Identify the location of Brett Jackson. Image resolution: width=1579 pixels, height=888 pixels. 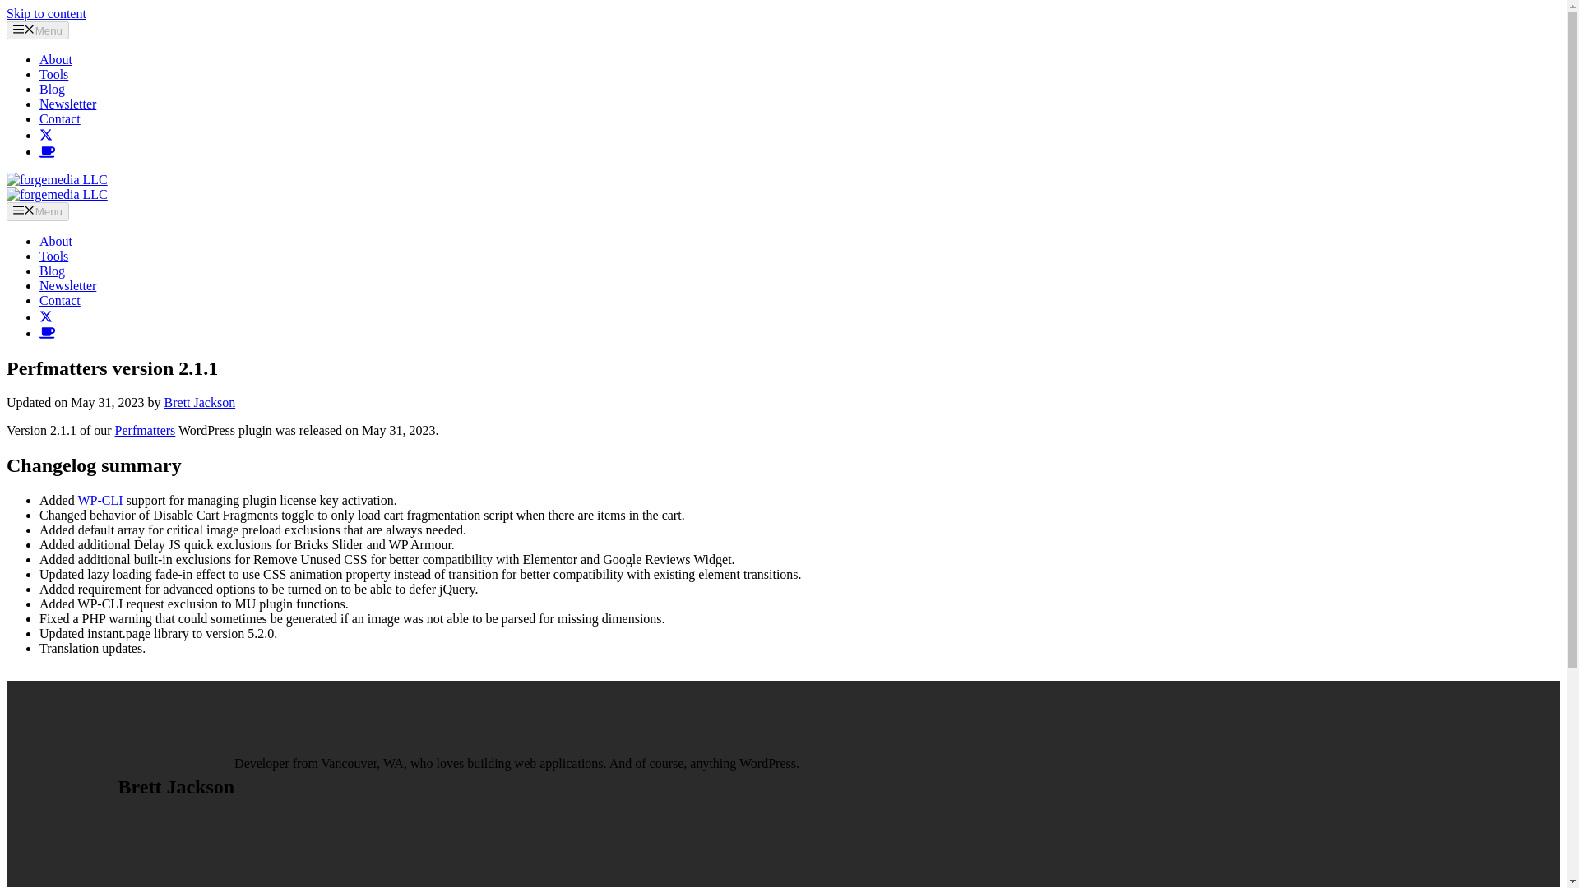
(199, 401).